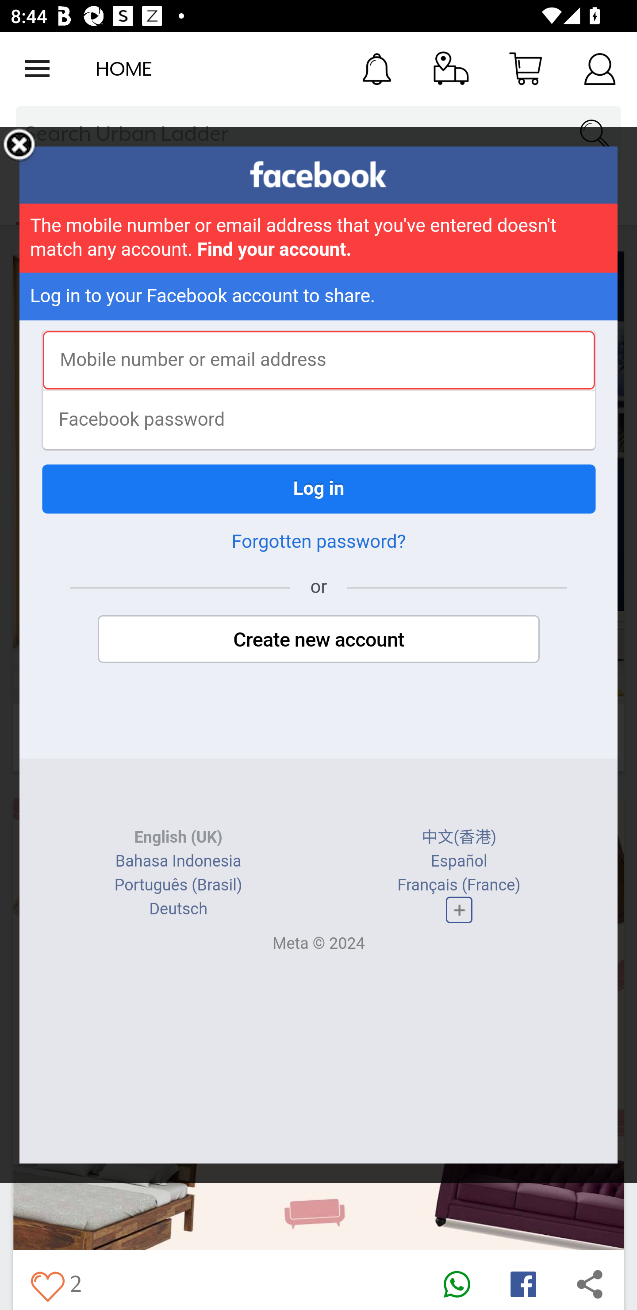 The image size is (637, 1310). I want to click on 中文(香港), so click(459, 837).